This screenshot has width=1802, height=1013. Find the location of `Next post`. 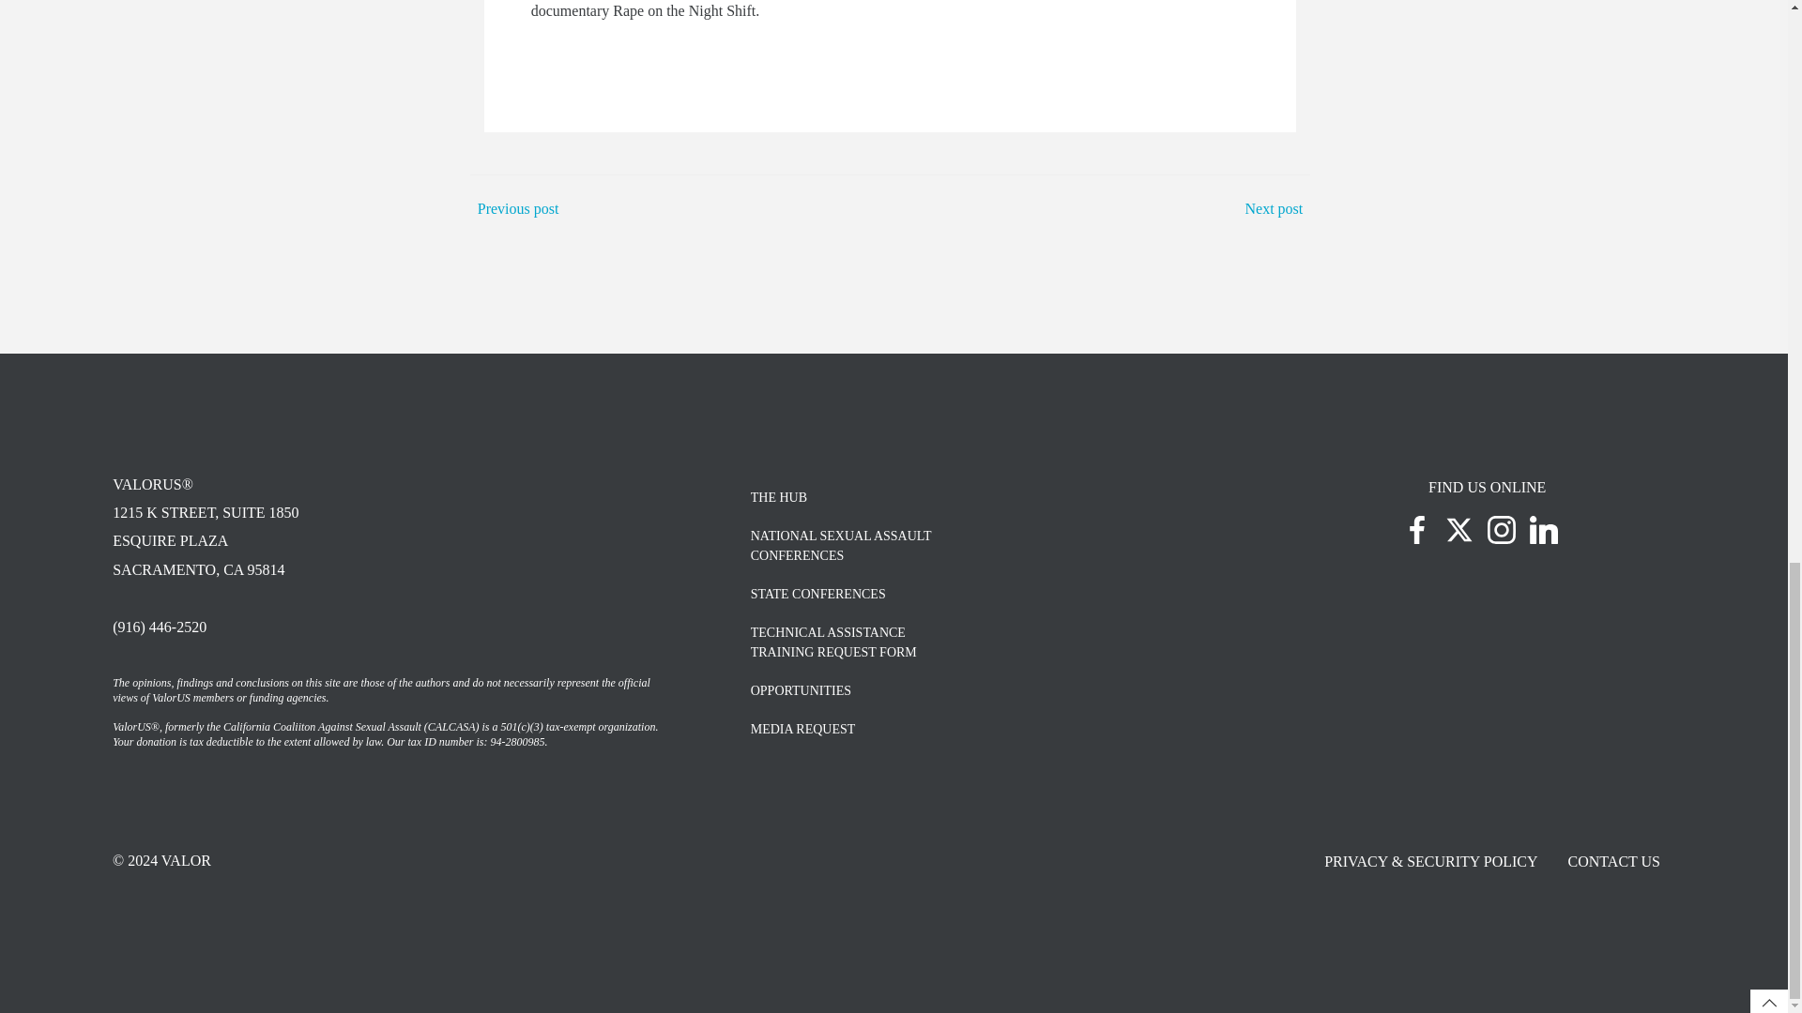

Next post is located at coordinates (1274, 208).